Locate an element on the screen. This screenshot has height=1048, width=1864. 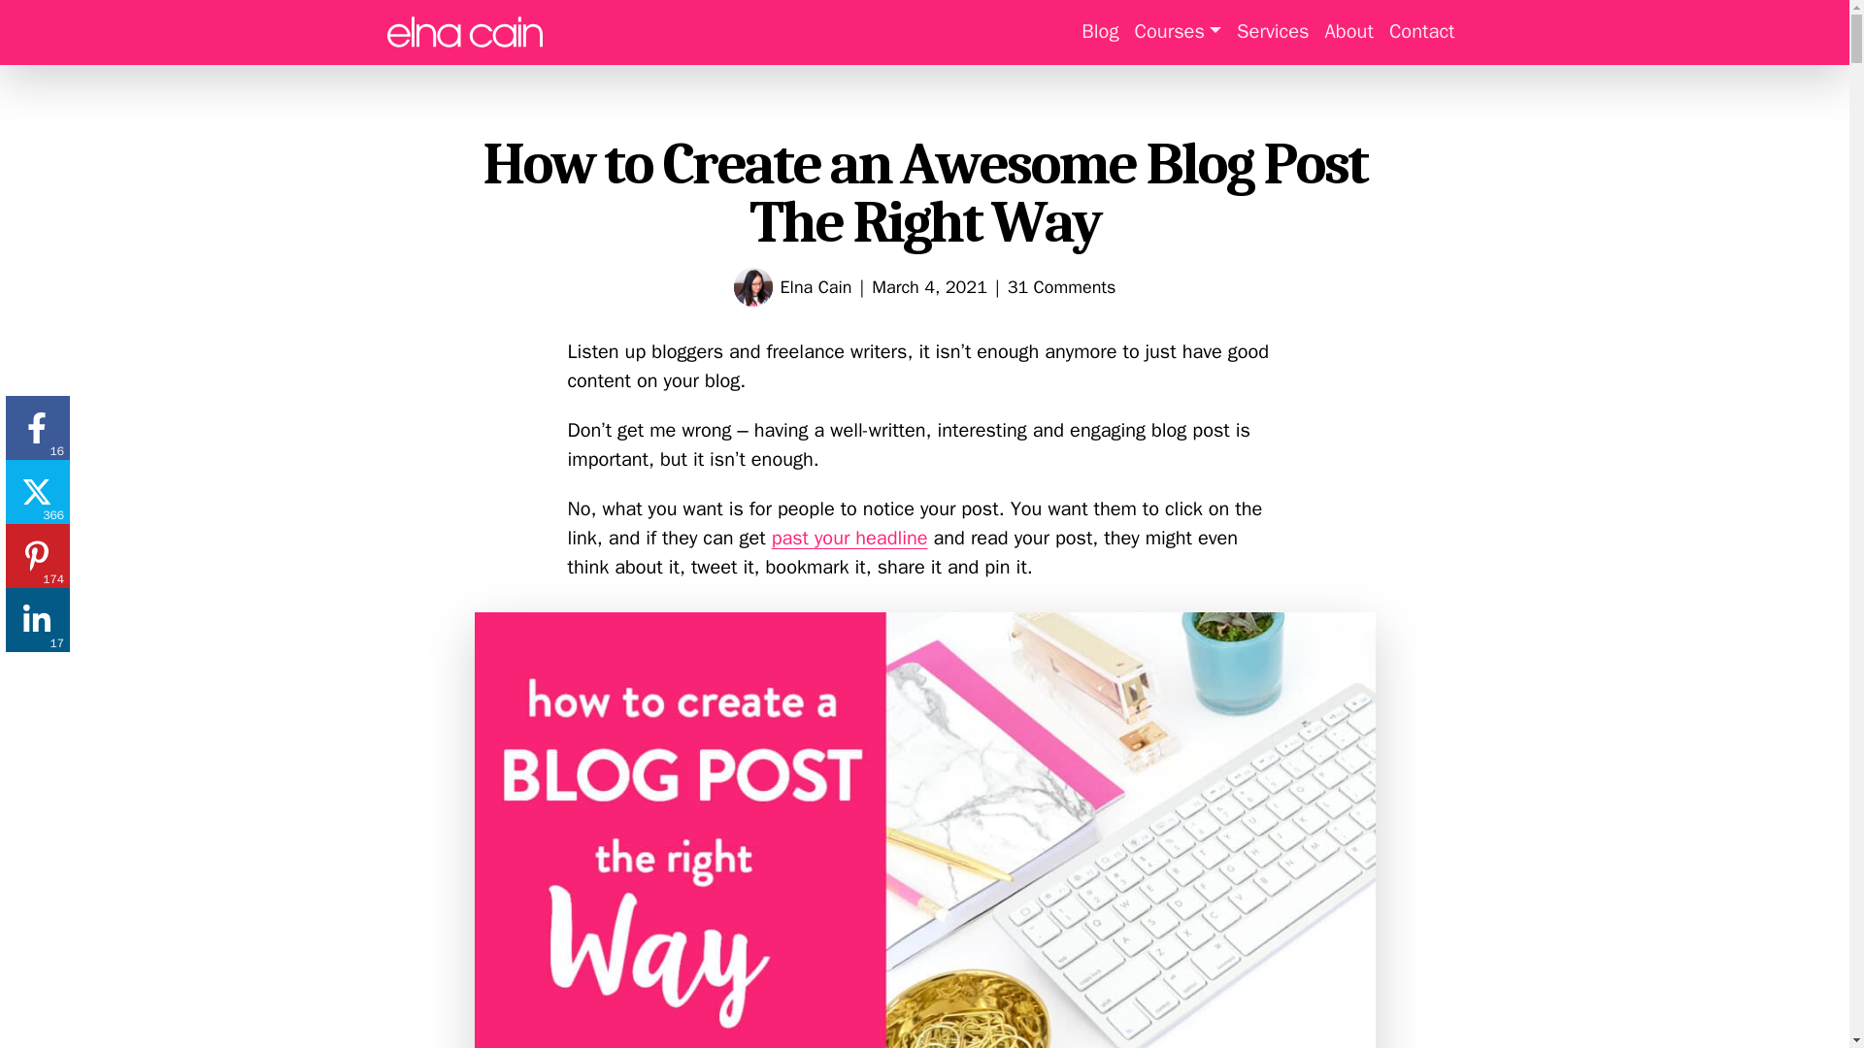
About is located at coordinates (1349, 31).